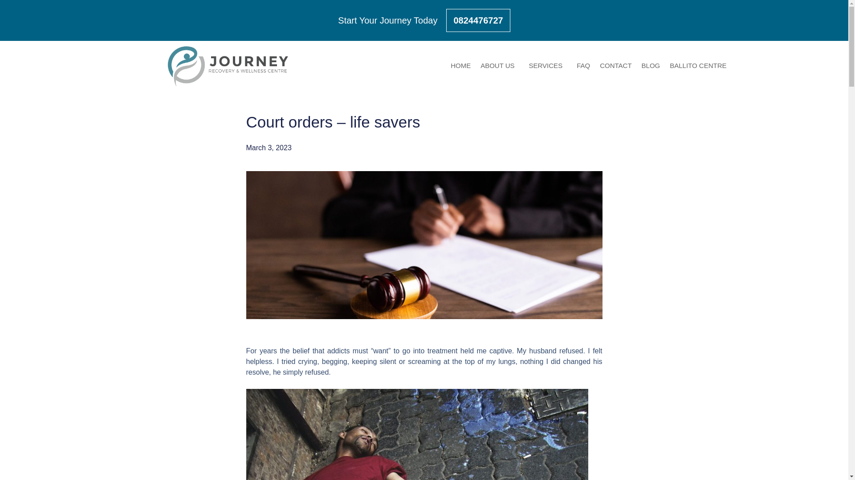 Image resolution: width=855 pixels, height=480 pixels. I want to click on SERVICES, so click(548, 66).